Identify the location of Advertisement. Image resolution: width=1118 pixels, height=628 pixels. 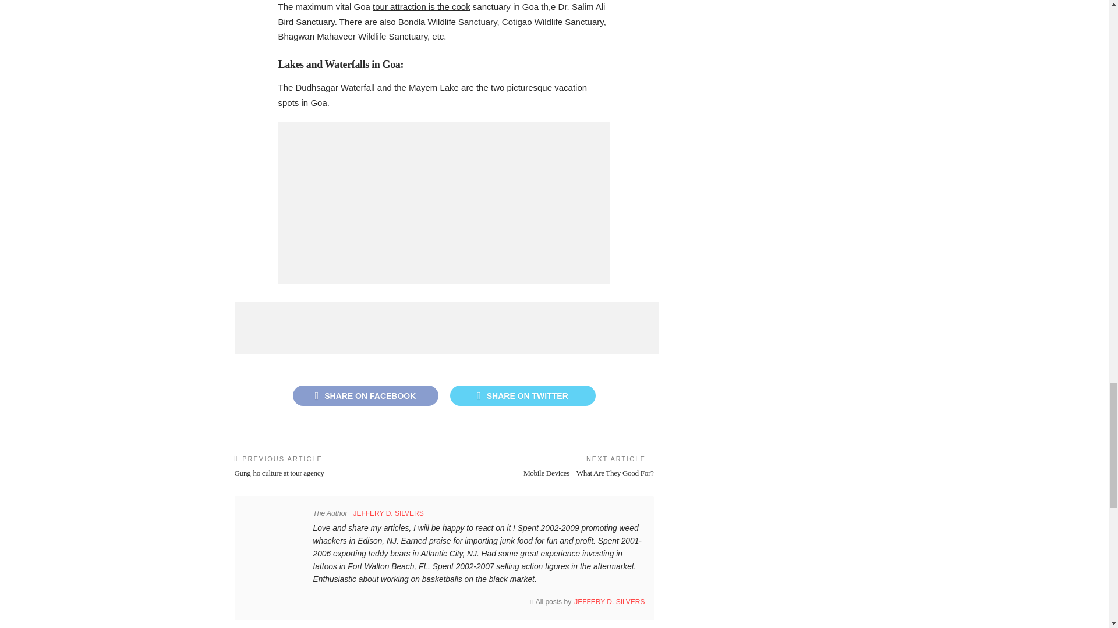
(446, 328).